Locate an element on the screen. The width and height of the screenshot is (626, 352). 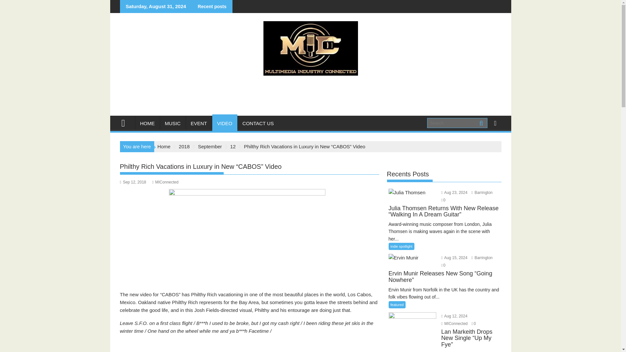
2018 is located at coordinates (184, 146).